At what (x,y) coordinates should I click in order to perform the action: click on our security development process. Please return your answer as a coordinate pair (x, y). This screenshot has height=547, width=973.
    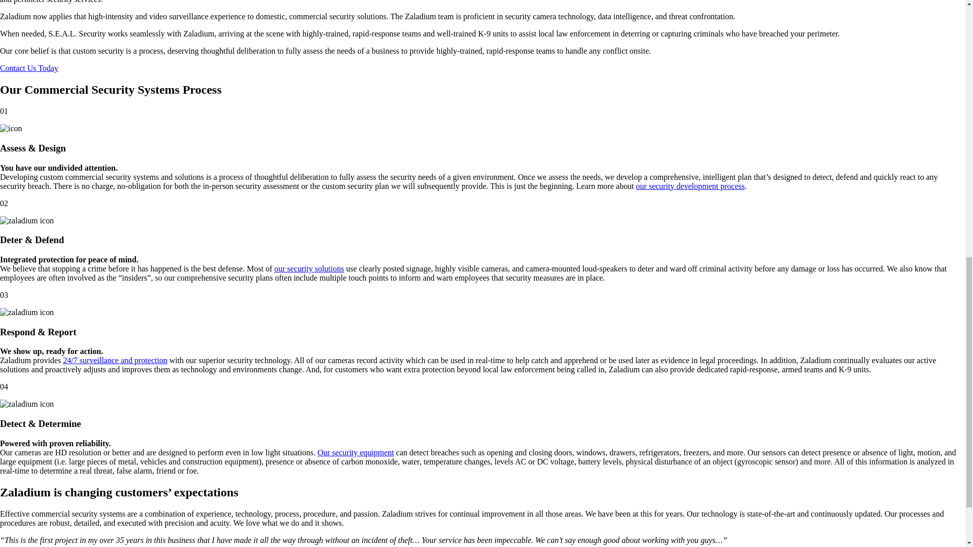
    Looking at the image, I should click on (690, 185).